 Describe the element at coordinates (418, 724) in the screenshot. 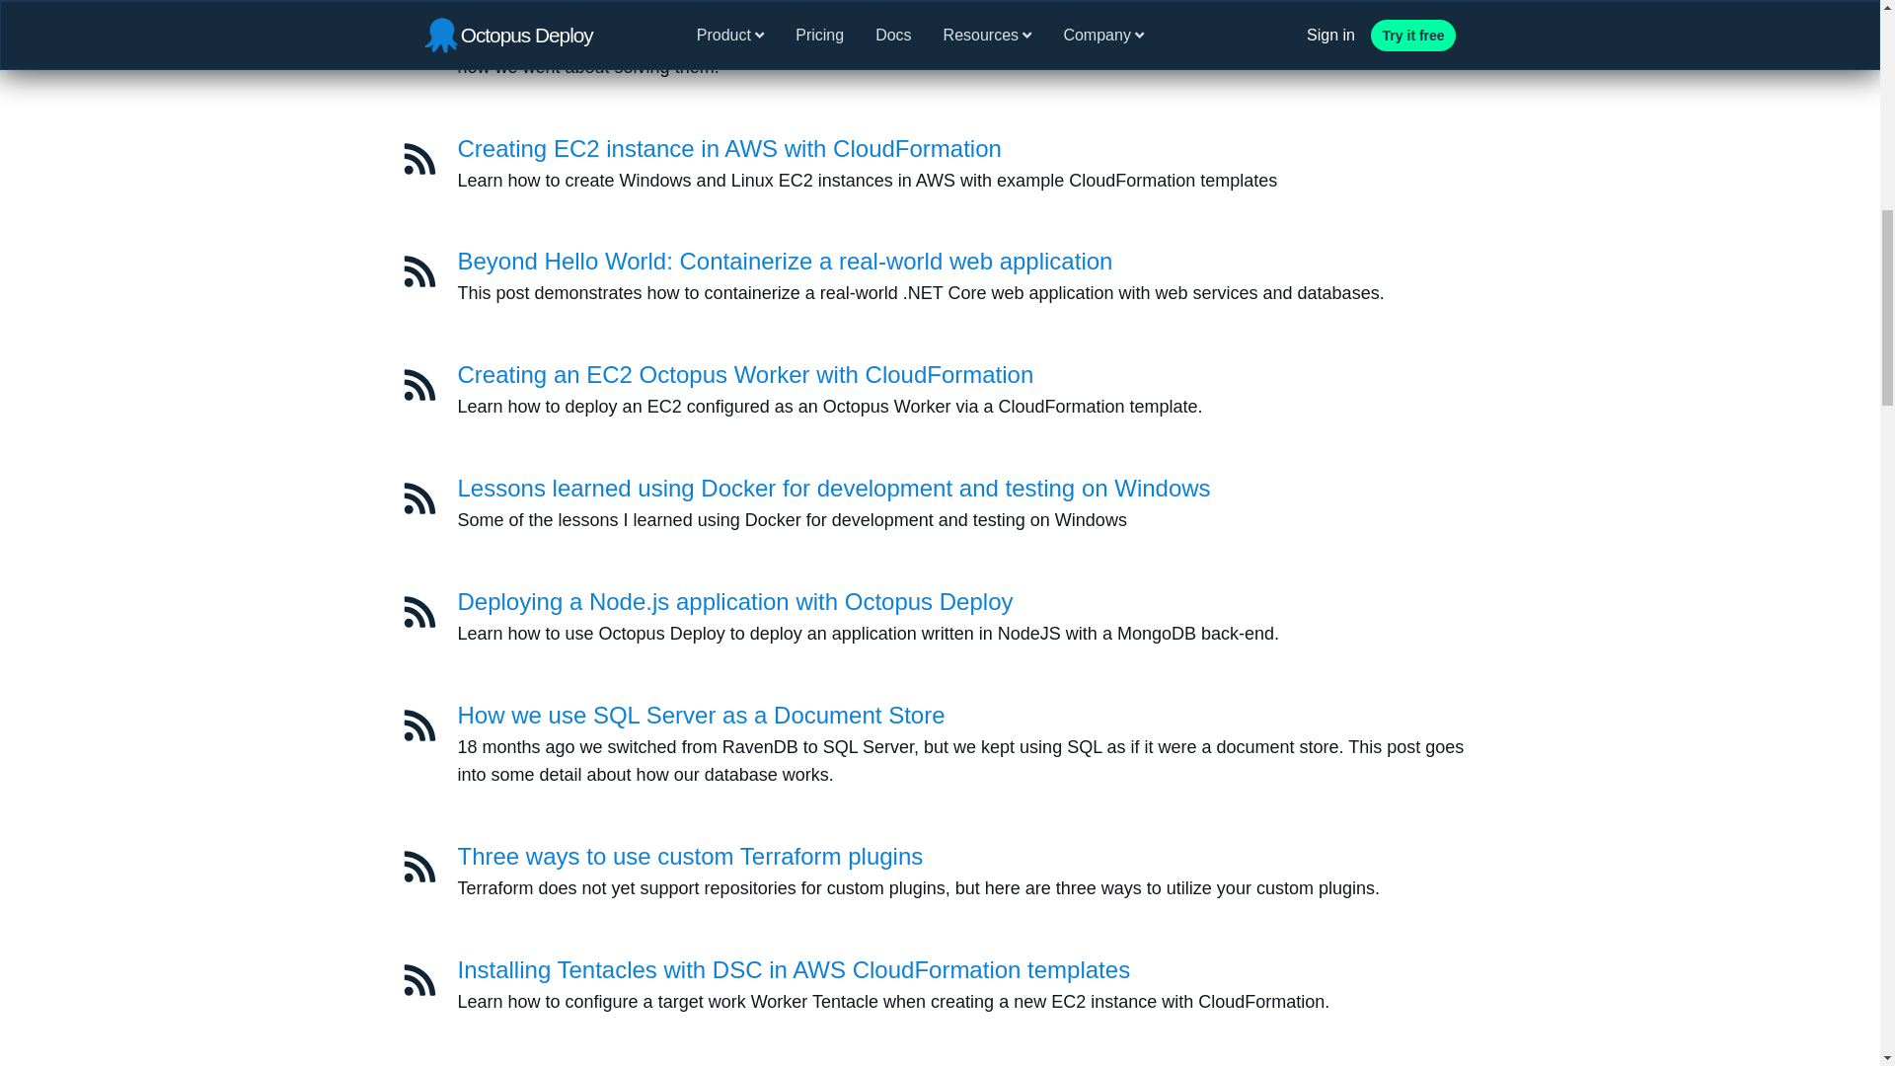

I see `Blog post` at that location.